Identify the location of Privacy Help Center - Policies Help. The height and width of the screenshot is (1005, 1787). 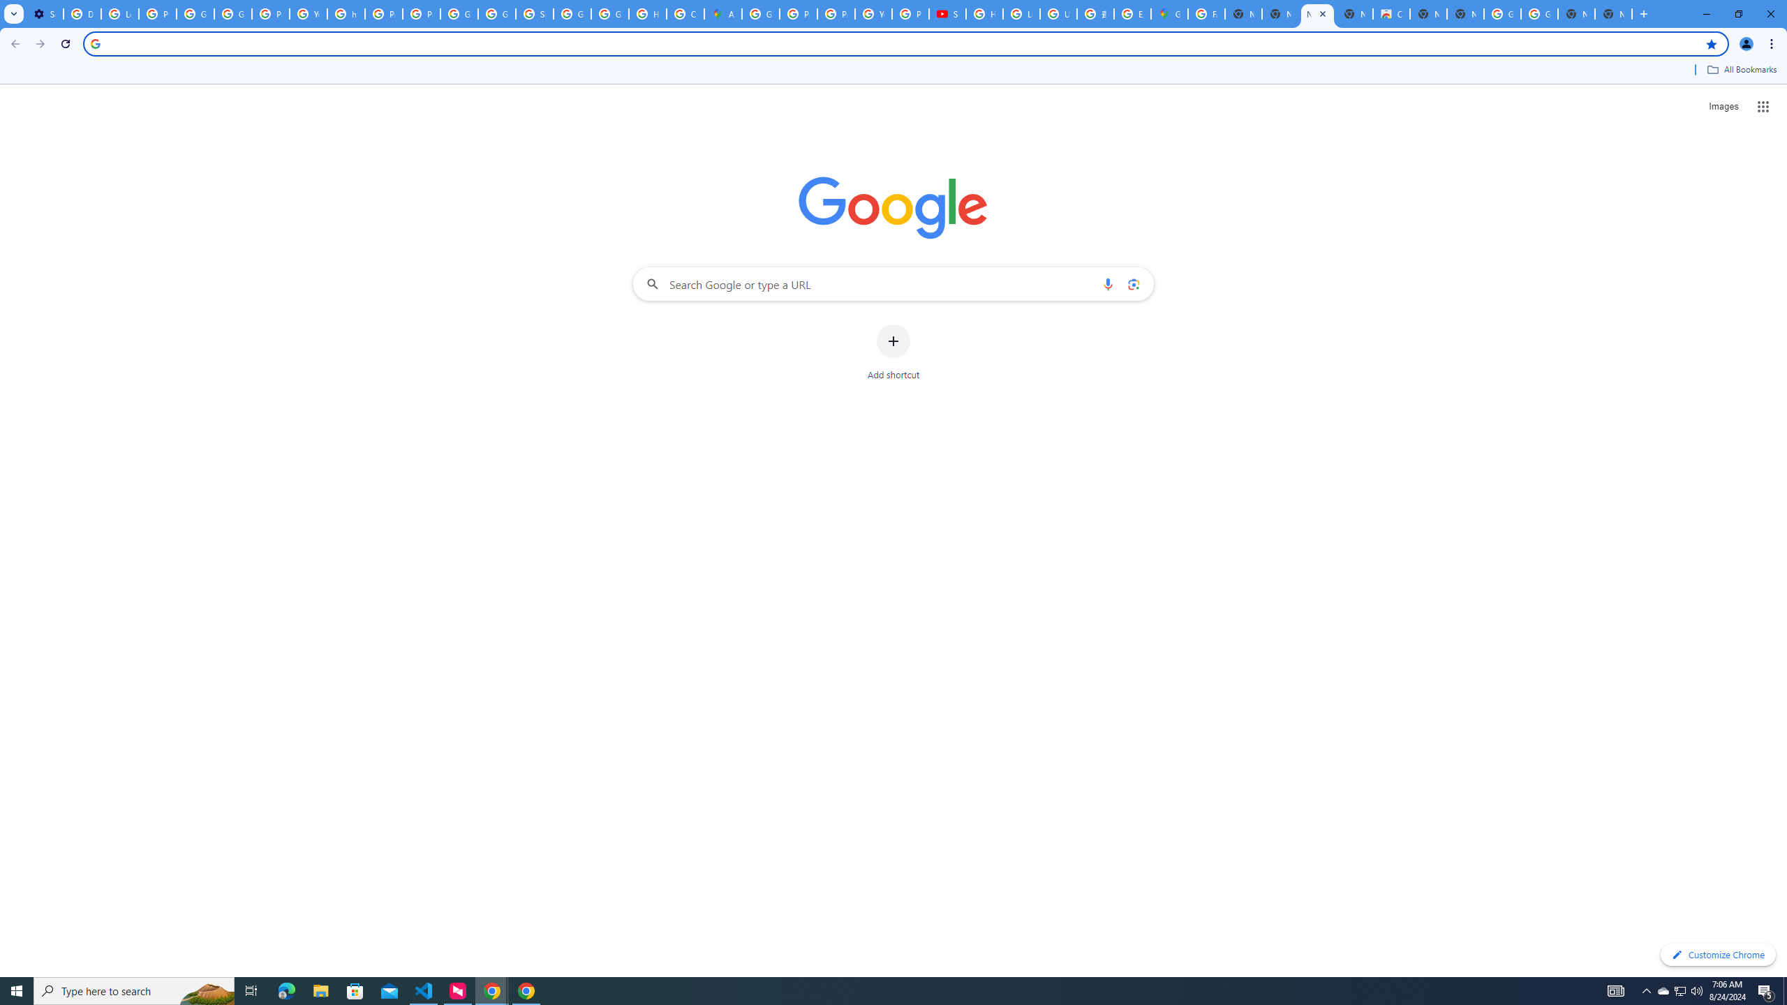
(799, 14).